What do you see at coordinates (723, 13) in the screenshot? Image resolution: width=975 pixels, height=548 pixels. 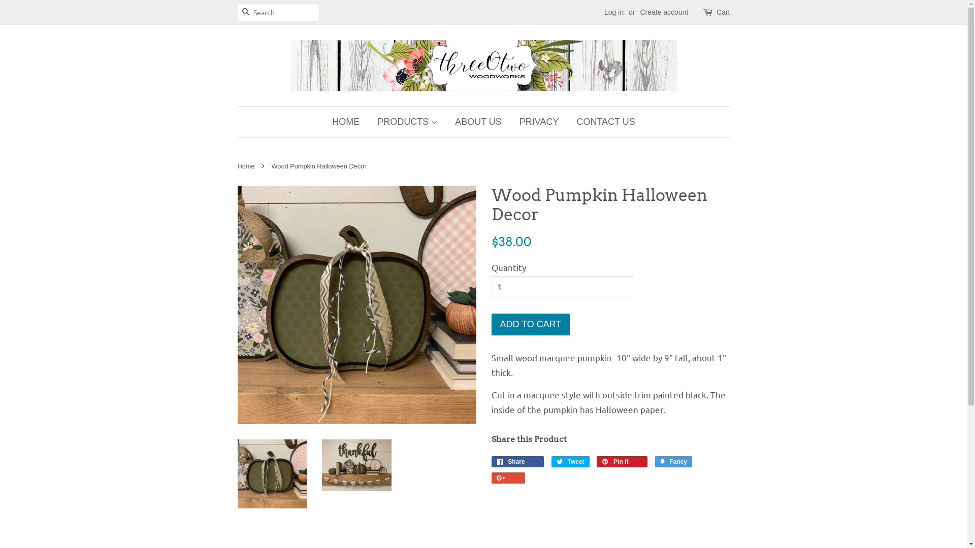 I see `Cart` at bounding box center [723, 13].